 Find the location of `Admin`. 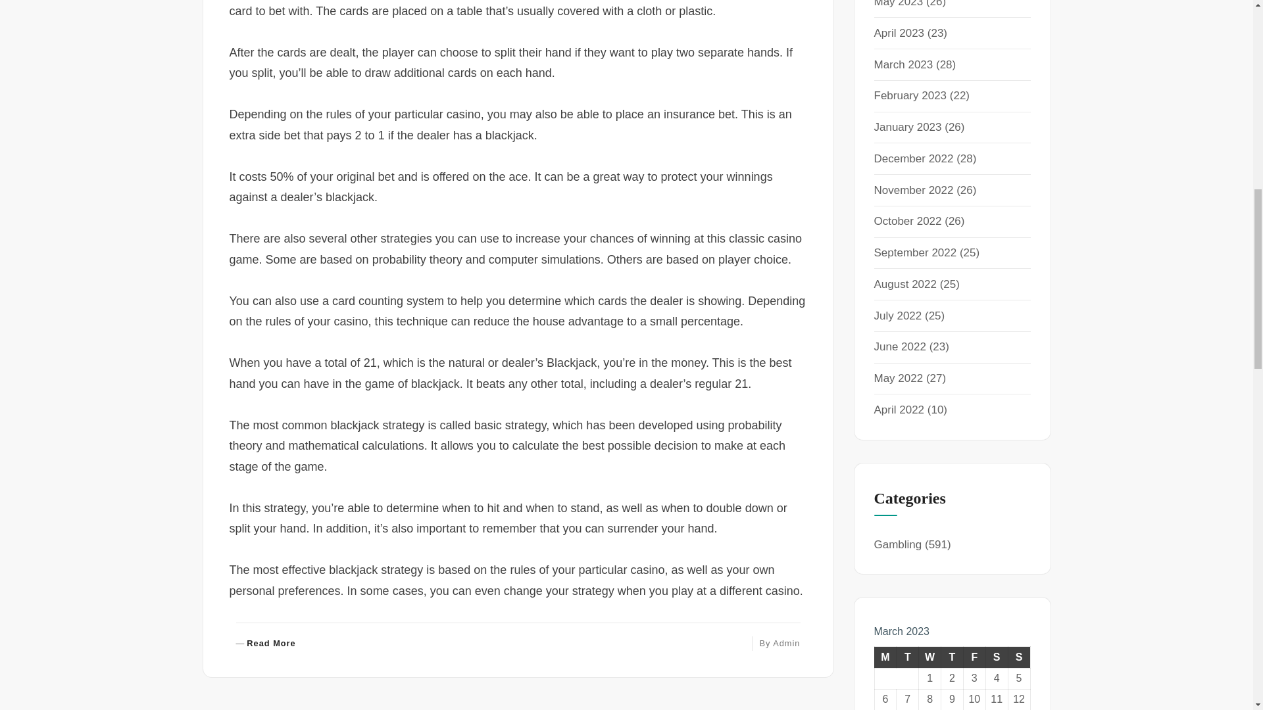

Admin is located at coordinates (786, 643).